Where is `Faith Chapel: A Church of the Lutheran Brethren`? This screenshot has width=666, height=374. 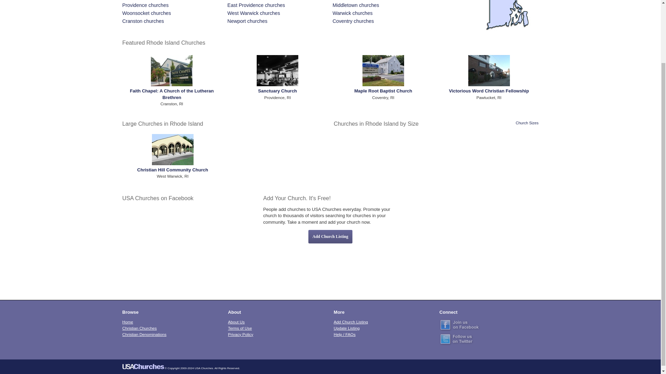
Faith Chapel: A Church of the Lutheran Brethren is located at coordinates (172, 94).